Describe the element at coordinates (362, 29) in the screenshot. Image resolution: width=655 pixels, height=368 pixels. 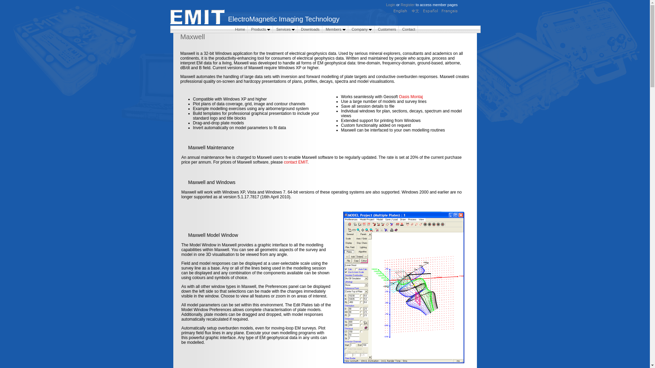
I see `Company` at that location.